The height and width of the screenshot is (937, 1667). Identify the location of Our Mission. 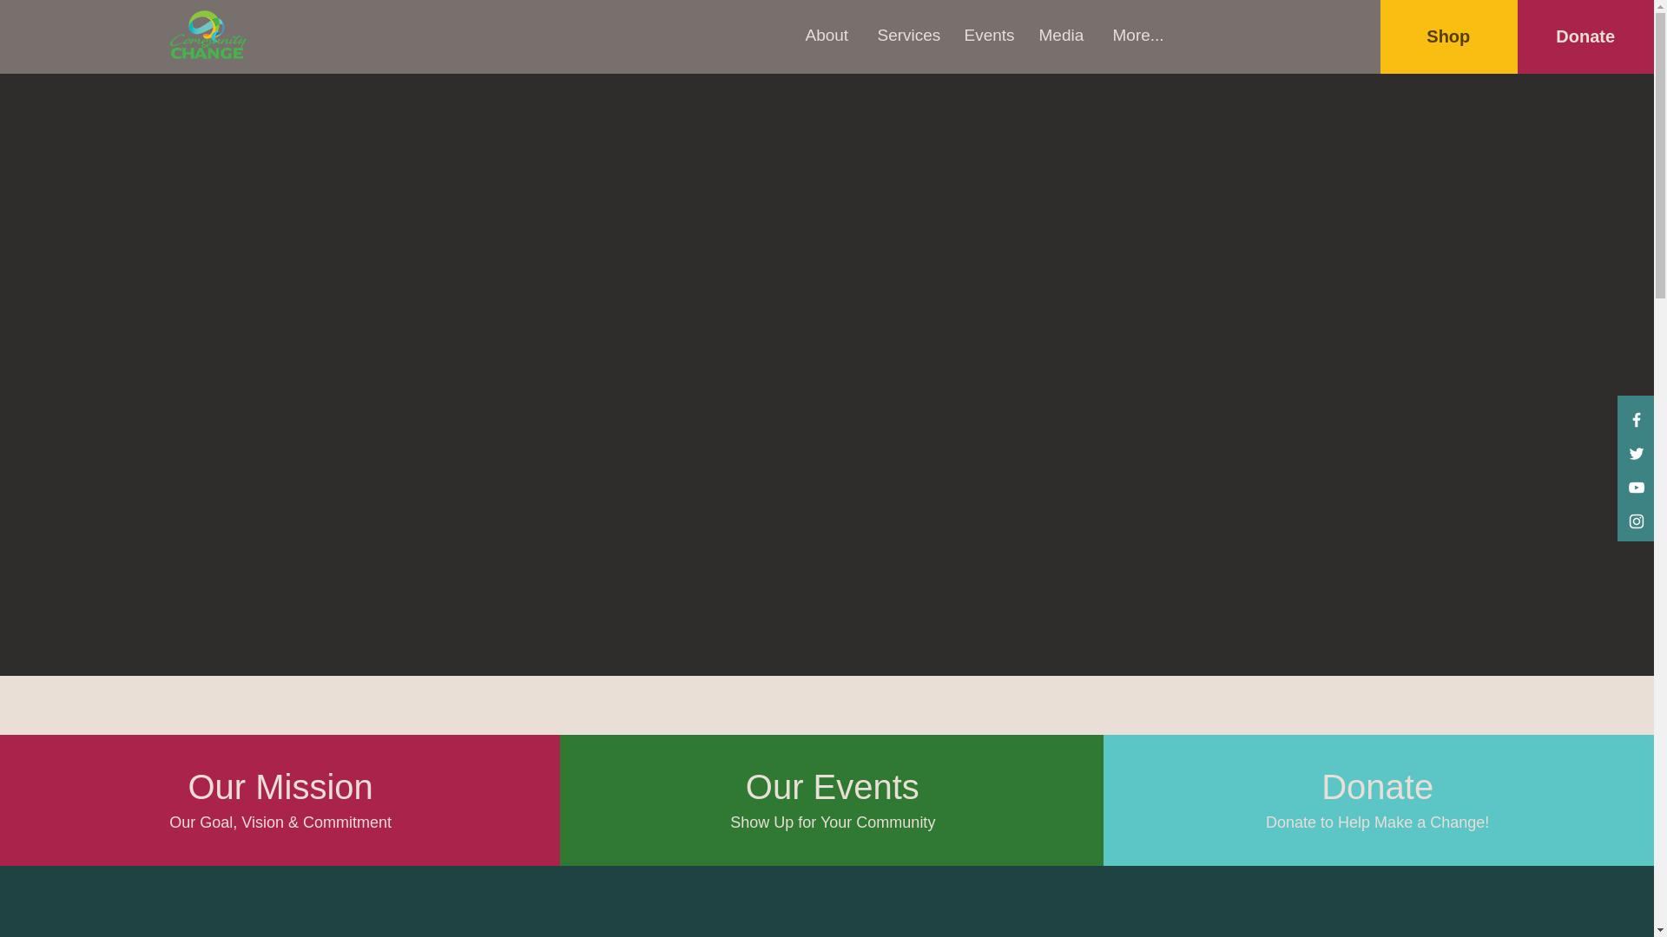
(280, 787).